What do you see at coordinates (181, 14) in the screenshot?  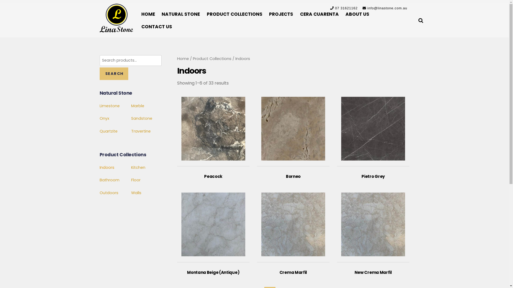 I see `NATURAL STONE` at bounding box center [181, 14].